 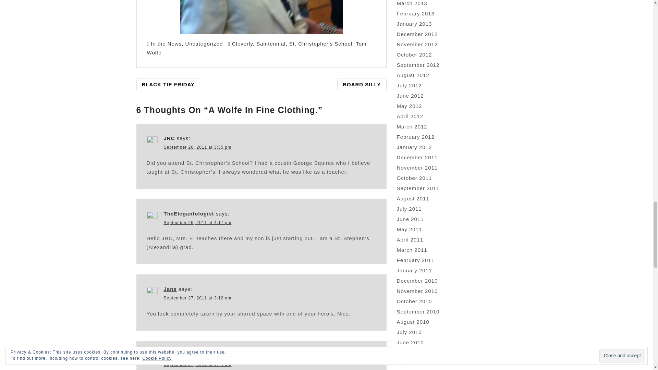 What do you see at coordinates (168, 84) in the screenshot?
I see `BLACK TIE FRIDAY` at bounding box center [168, 84].